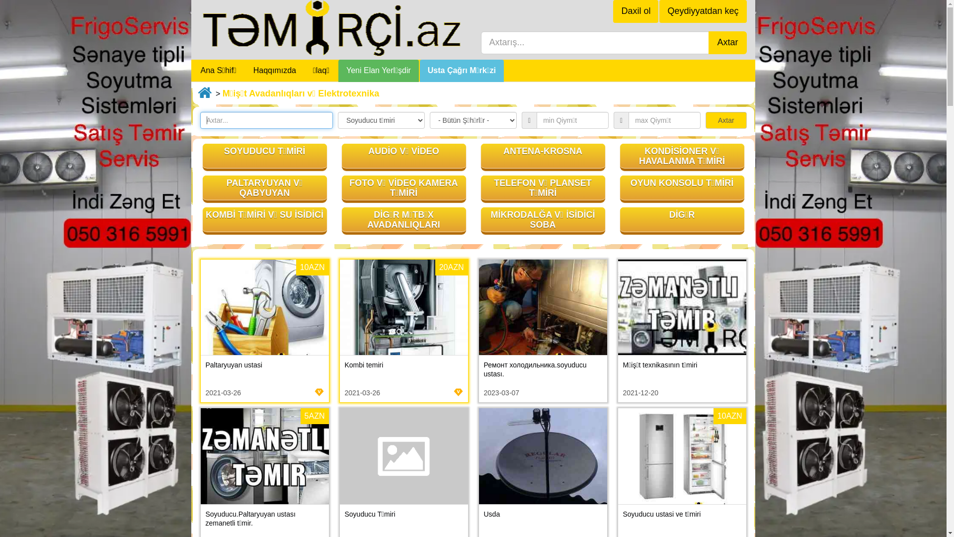 The image size is (954, 537). I want to click on ANTENA-KROSNA, so click(543, 157).